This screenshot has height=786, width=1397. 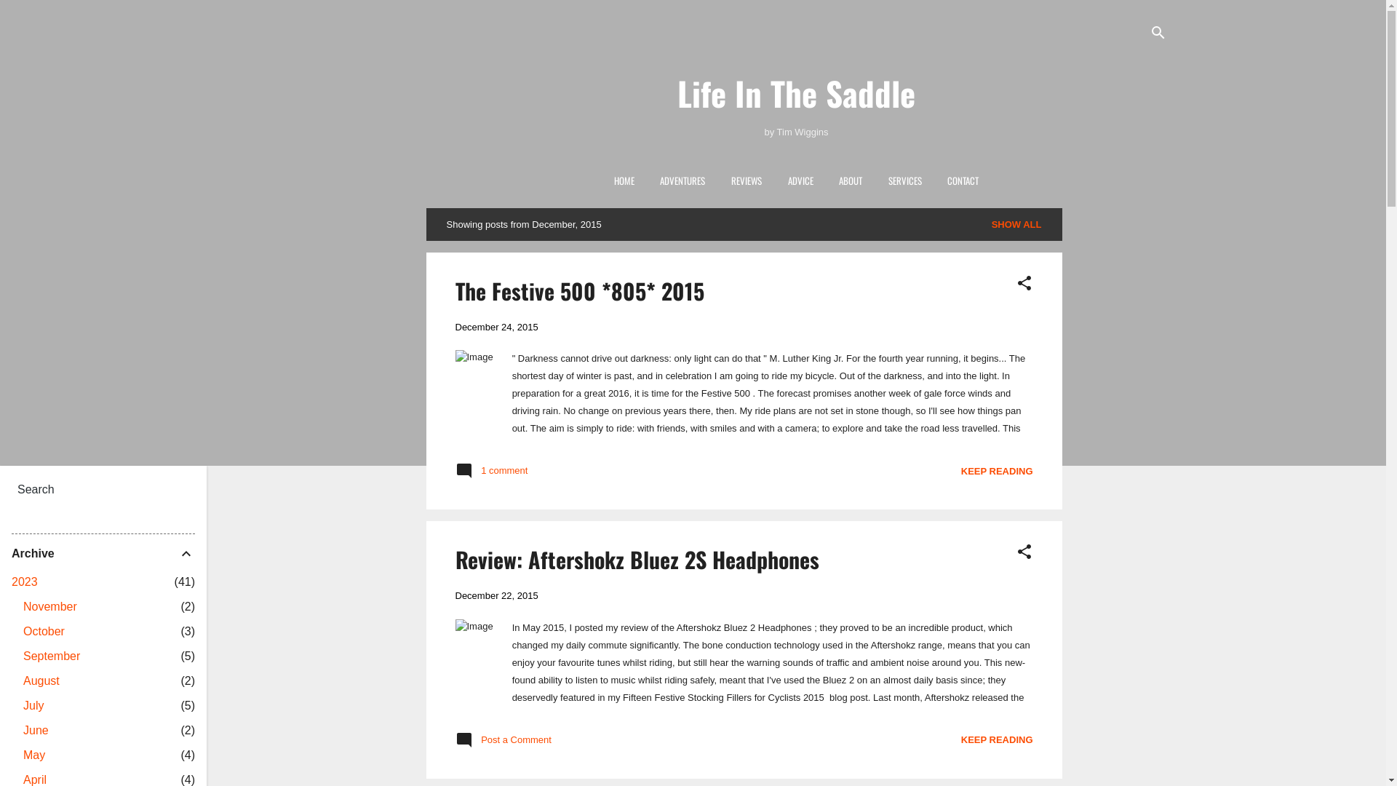 What do you see at coordinates (25, 582) in the screenshot?
I see `2023
41` at bounding box center [25, 582].